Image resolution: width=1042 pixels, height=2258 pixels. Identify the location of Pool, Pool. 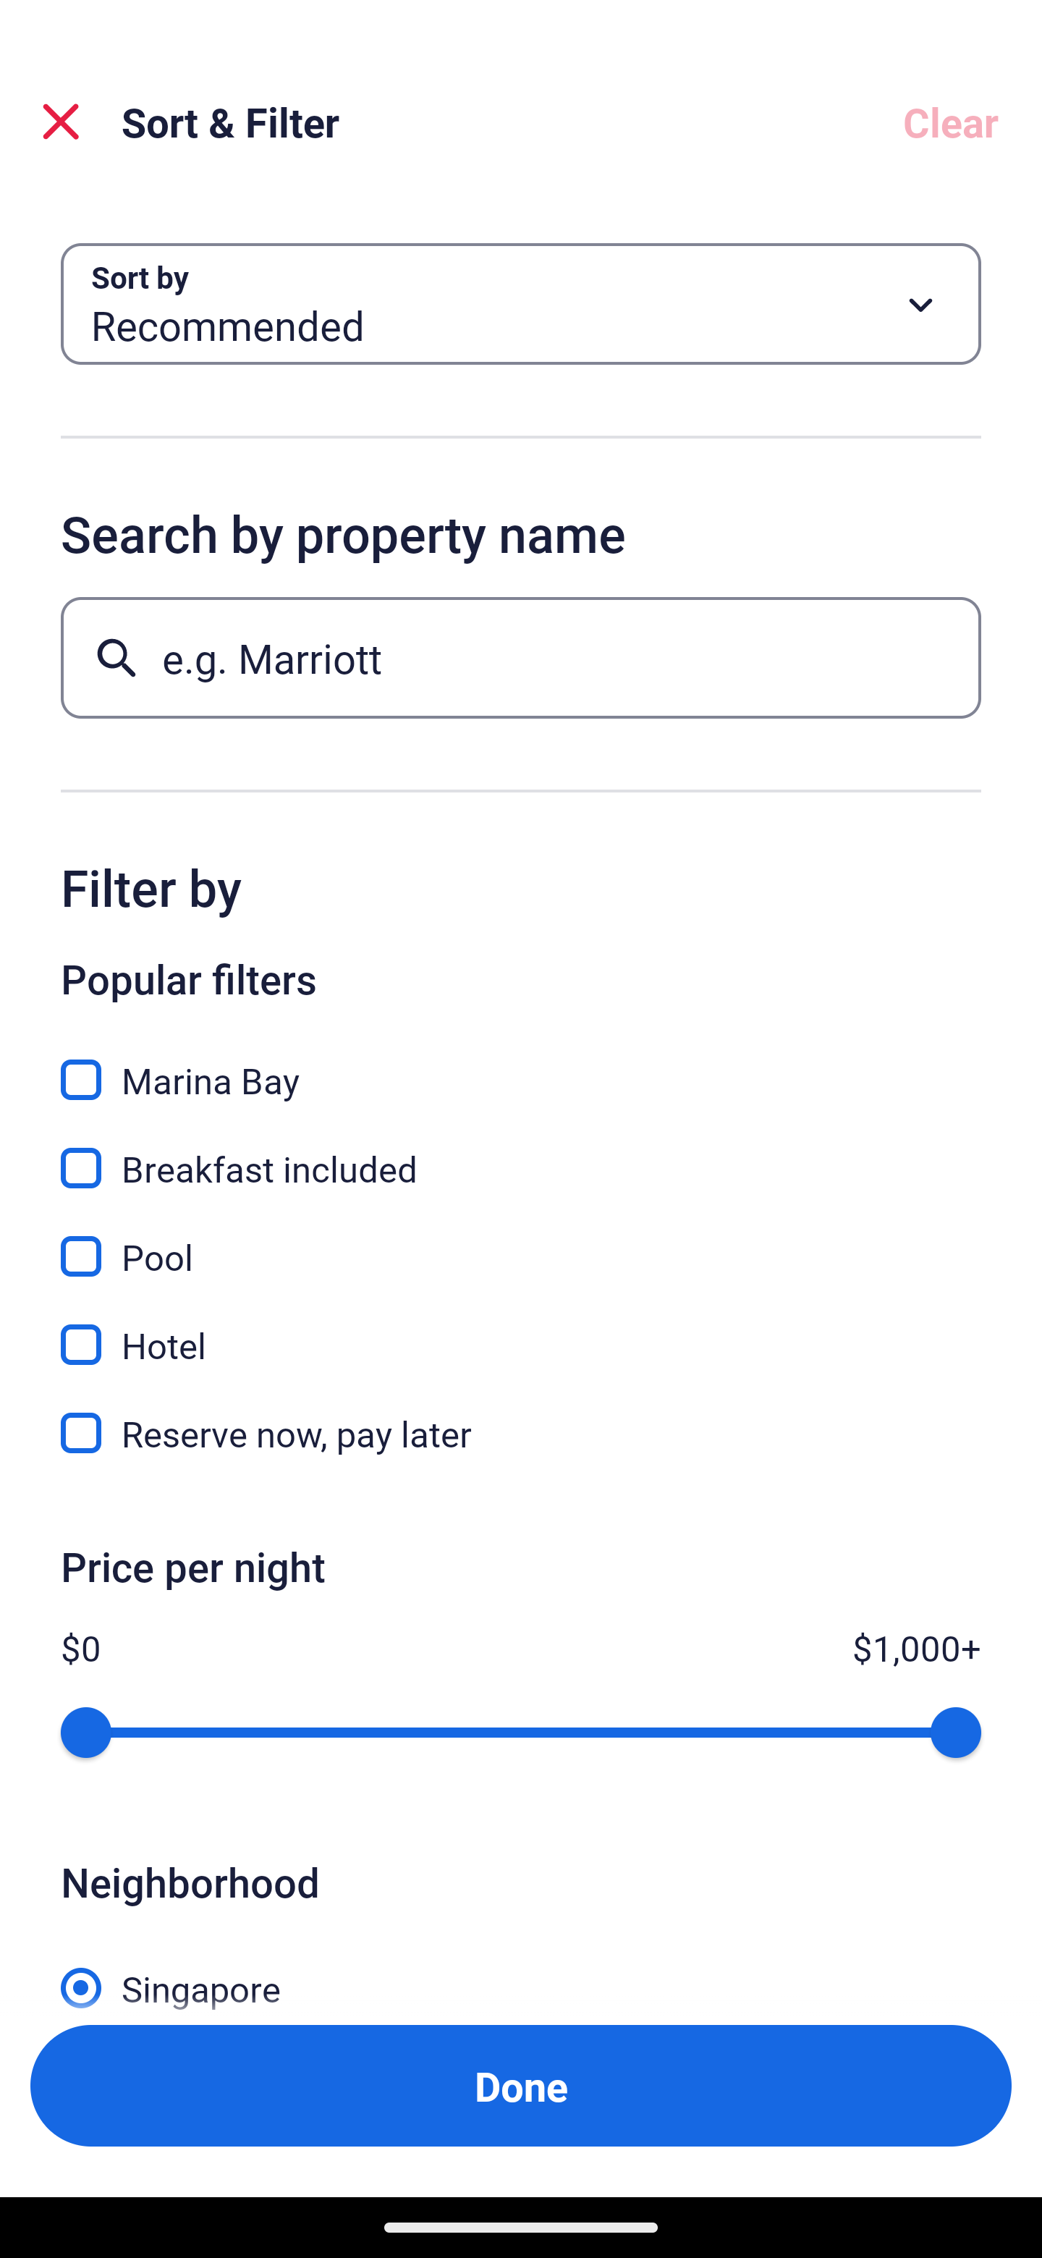
(521, 1240).